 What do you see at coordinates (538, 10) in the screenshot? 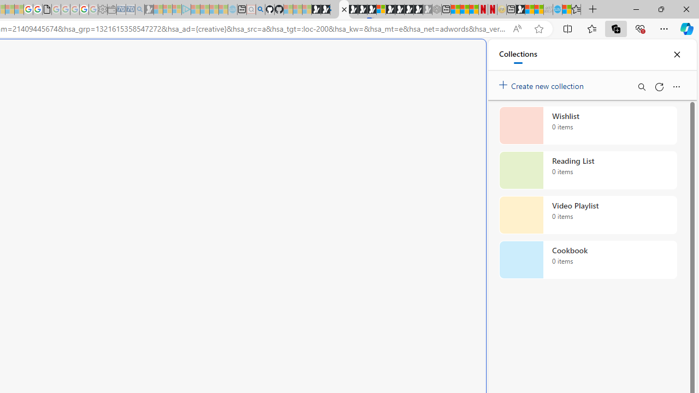
I see `Earth has six continents not seven, radical new study claims` at bounding box center [538, 10].